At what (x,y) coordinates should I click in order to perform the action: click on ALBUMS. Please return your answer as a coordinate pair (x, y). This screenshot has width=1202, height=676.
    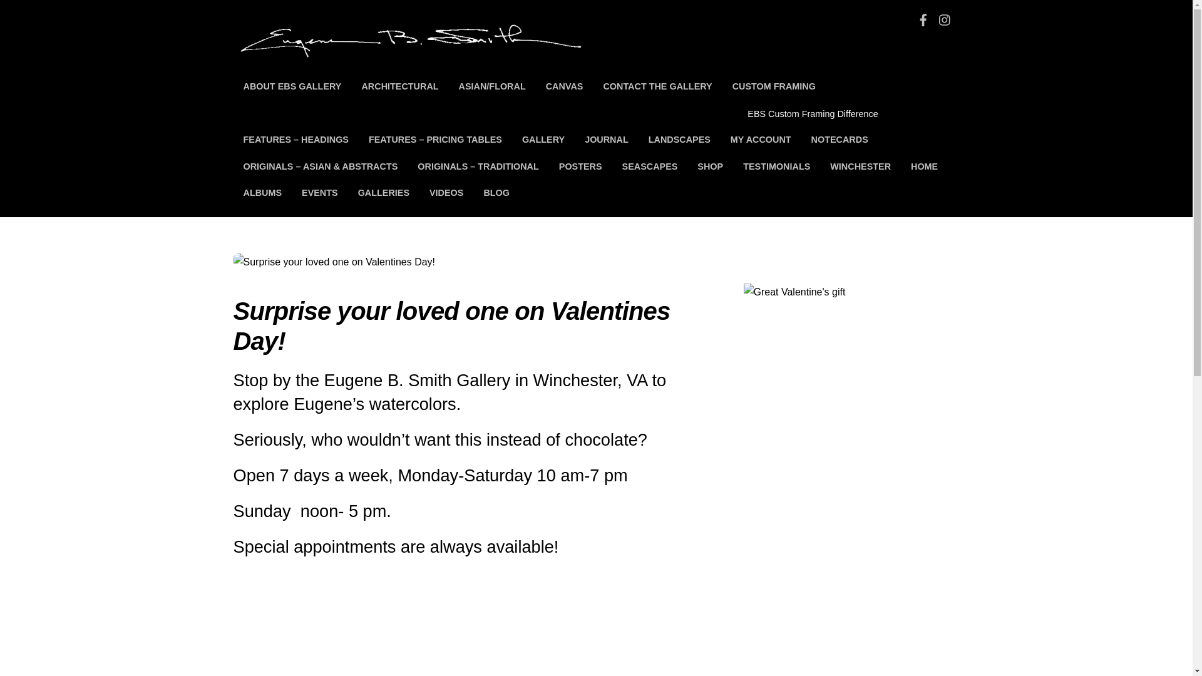
    Looking at the image, I should click on (262, 193).